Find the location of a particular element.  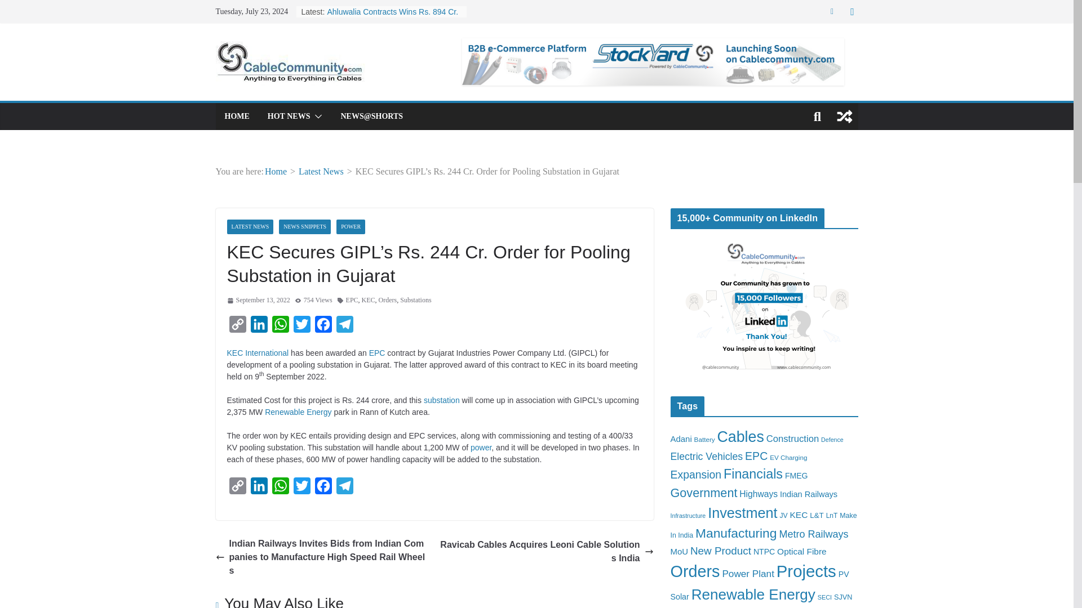

EPC is located at coordinates (376, 352).